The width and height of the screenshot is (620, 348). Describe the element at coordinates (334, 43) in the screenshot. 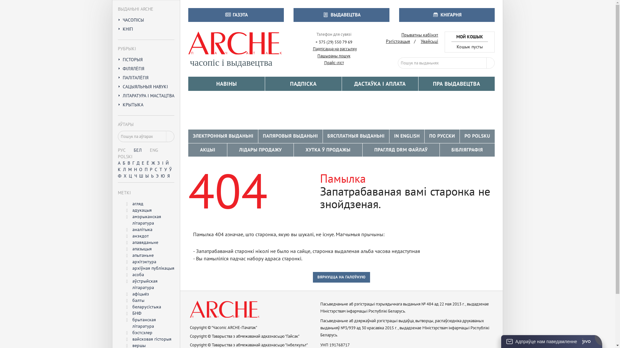

I see `+ 375 (29) 550 79 69` at that location.